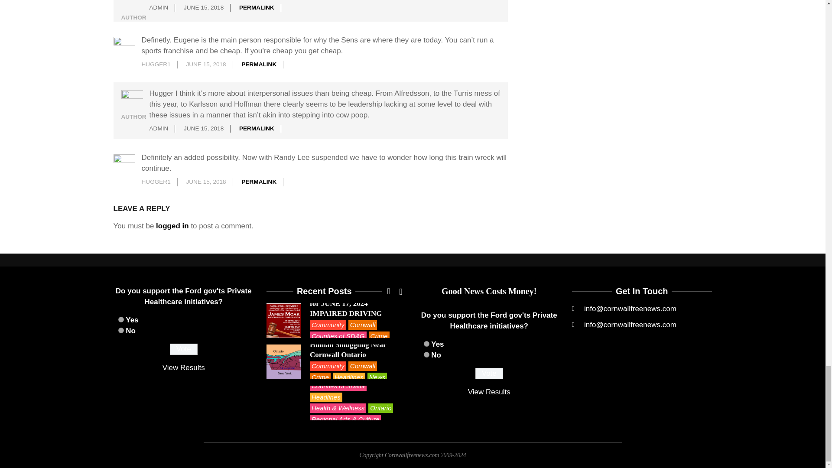  What do you see at coordinates (205, 181) in the screenshot?
I see `Friday, June 15, 2018, 6:08 pm` at bounding box center [205, 181].